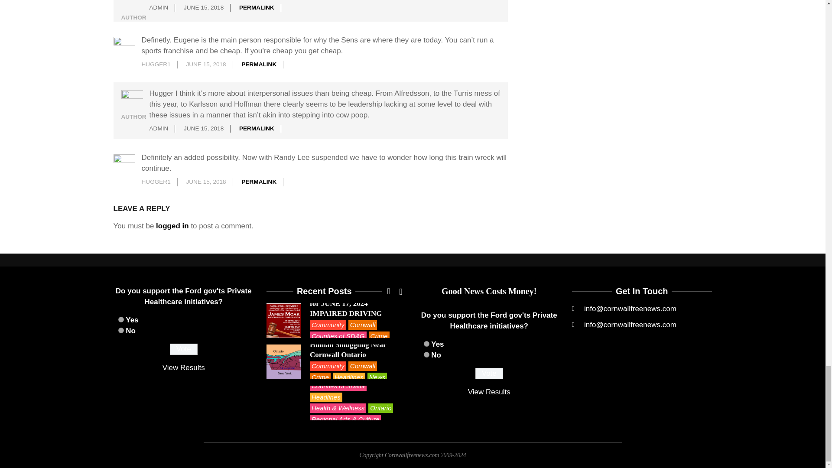  What do you see at coordinates (205, 181) in the screenshot?
I see `Friday, June 15, 2018, 6:08 pm` at bounding box center [205, 181].